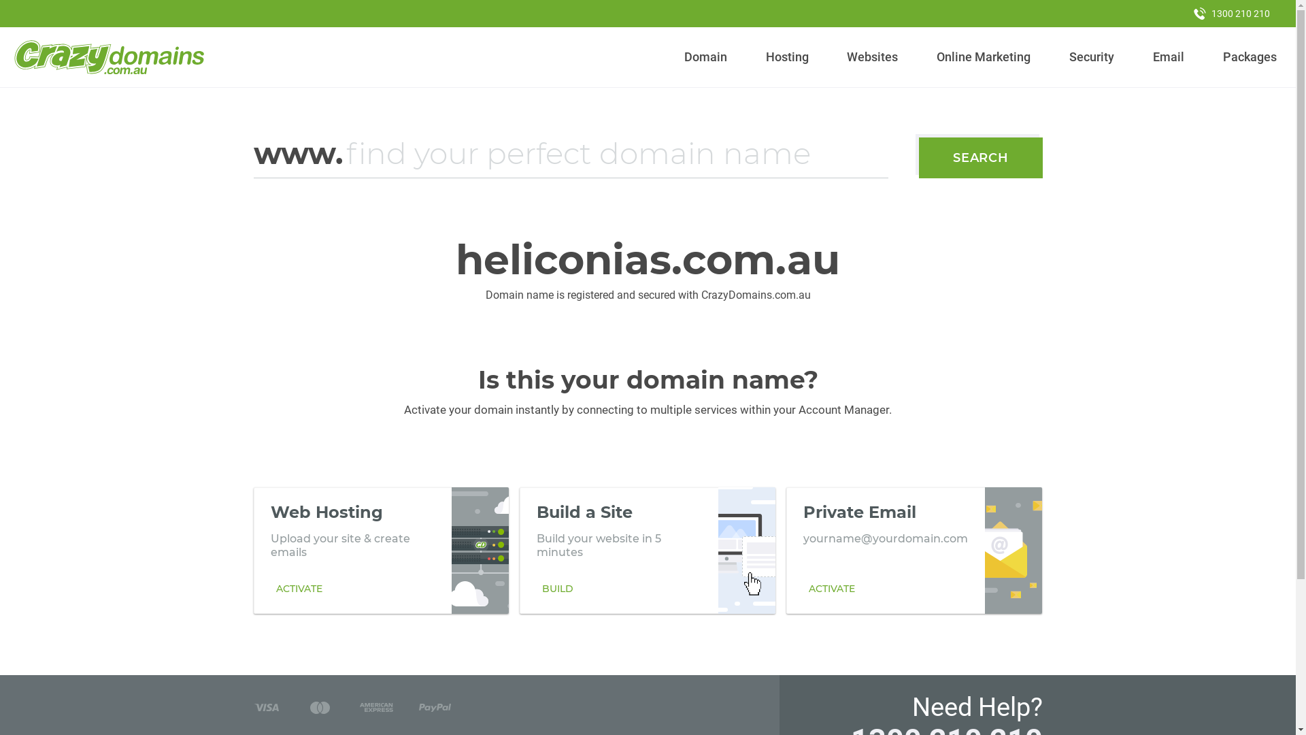 Image resolution: width=1306 pixels, height=735 pixels. Describe the element at coordinates (1092, 57) in the screenshot. I see `Security` at that location.